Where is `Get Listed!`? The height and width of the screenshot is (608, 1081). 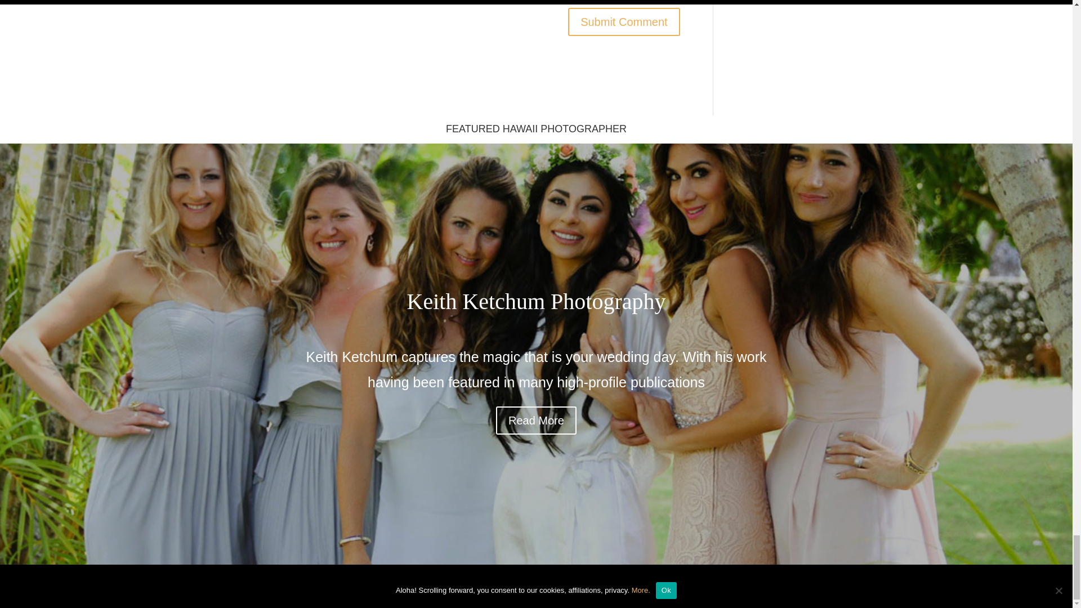
Get Listed! is located at coordinates (350, 588).